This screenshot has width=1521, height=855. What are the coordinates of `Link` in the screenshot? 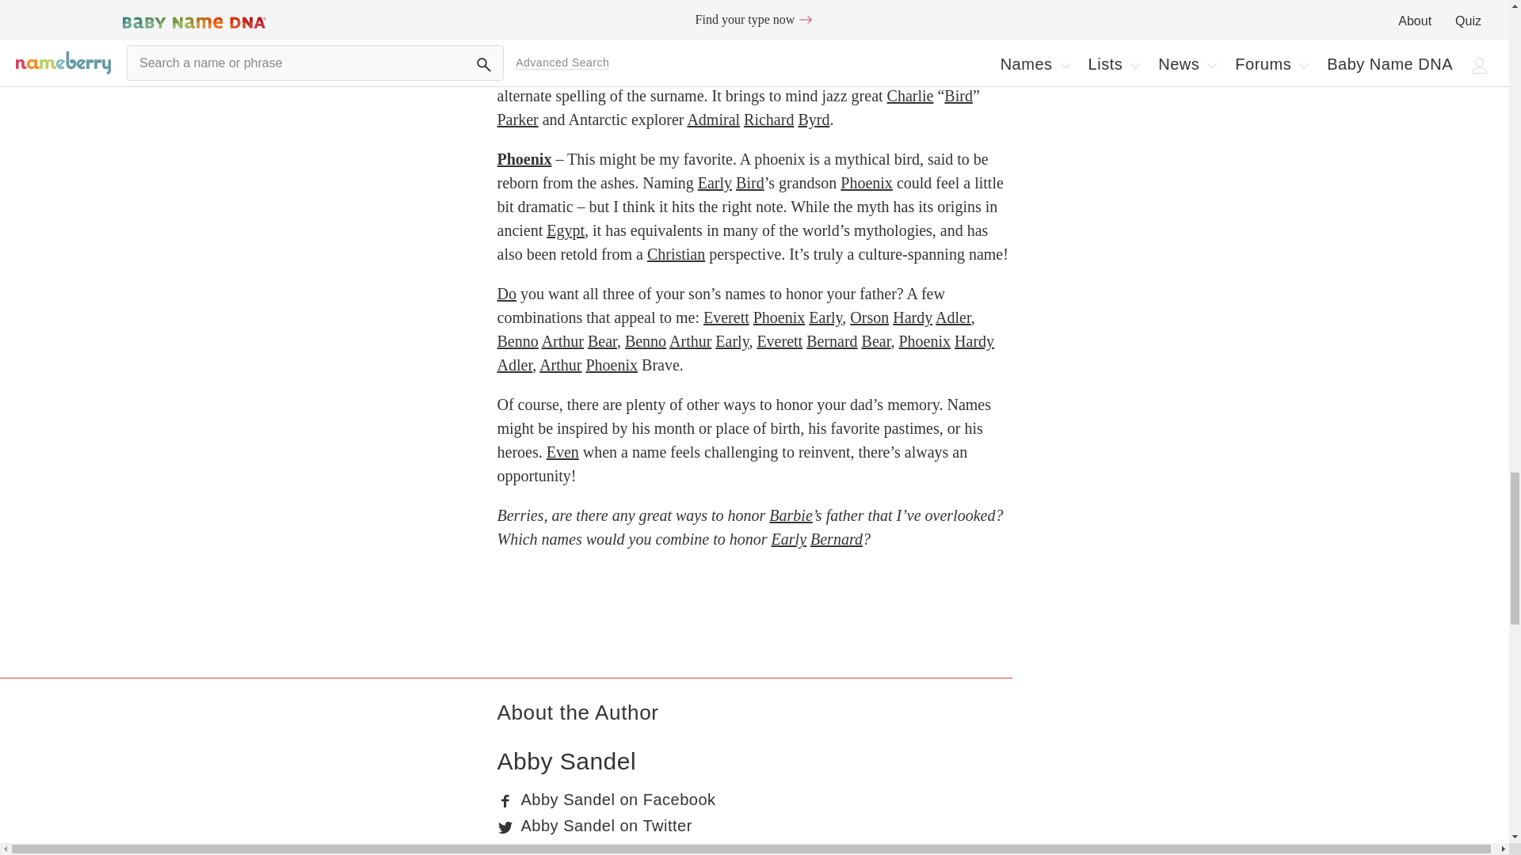 It's located at (505, 850).